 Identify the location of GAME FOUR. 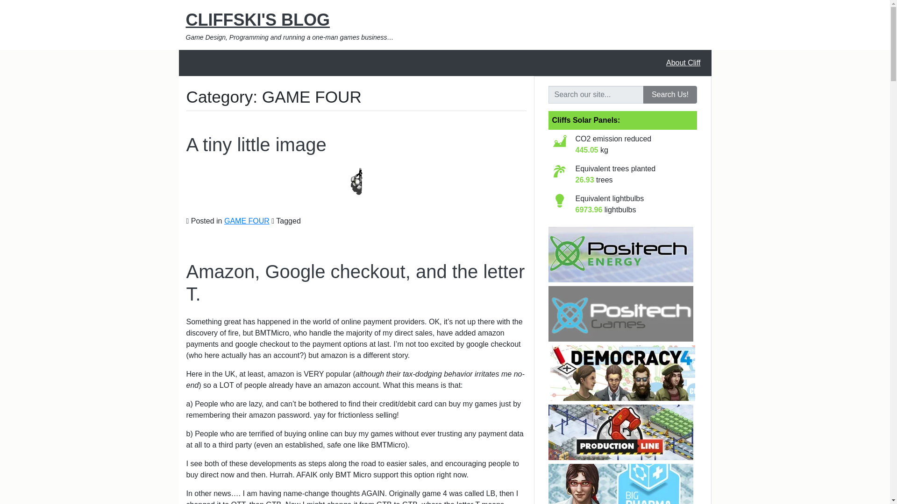
(247, 221).